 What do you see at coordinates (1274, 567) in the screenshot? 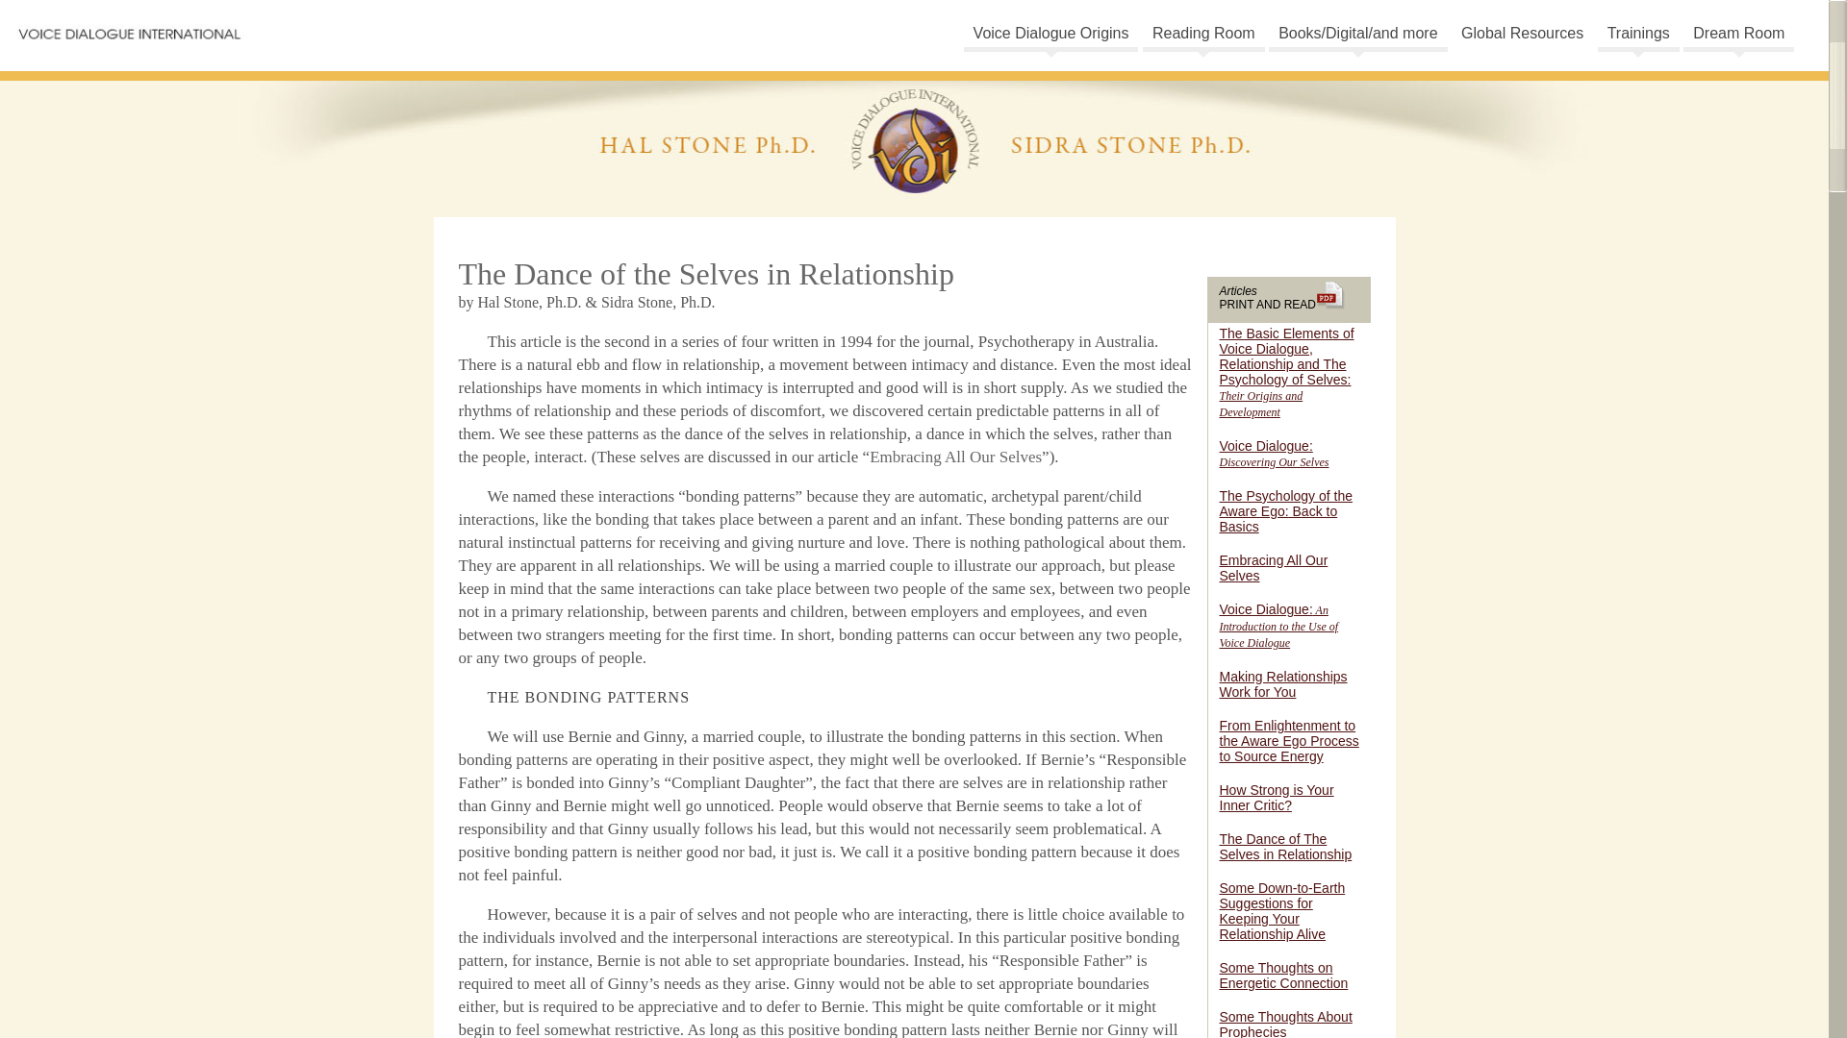
I see `Embracing All Our Selves` at bounding box center [1274, 567].